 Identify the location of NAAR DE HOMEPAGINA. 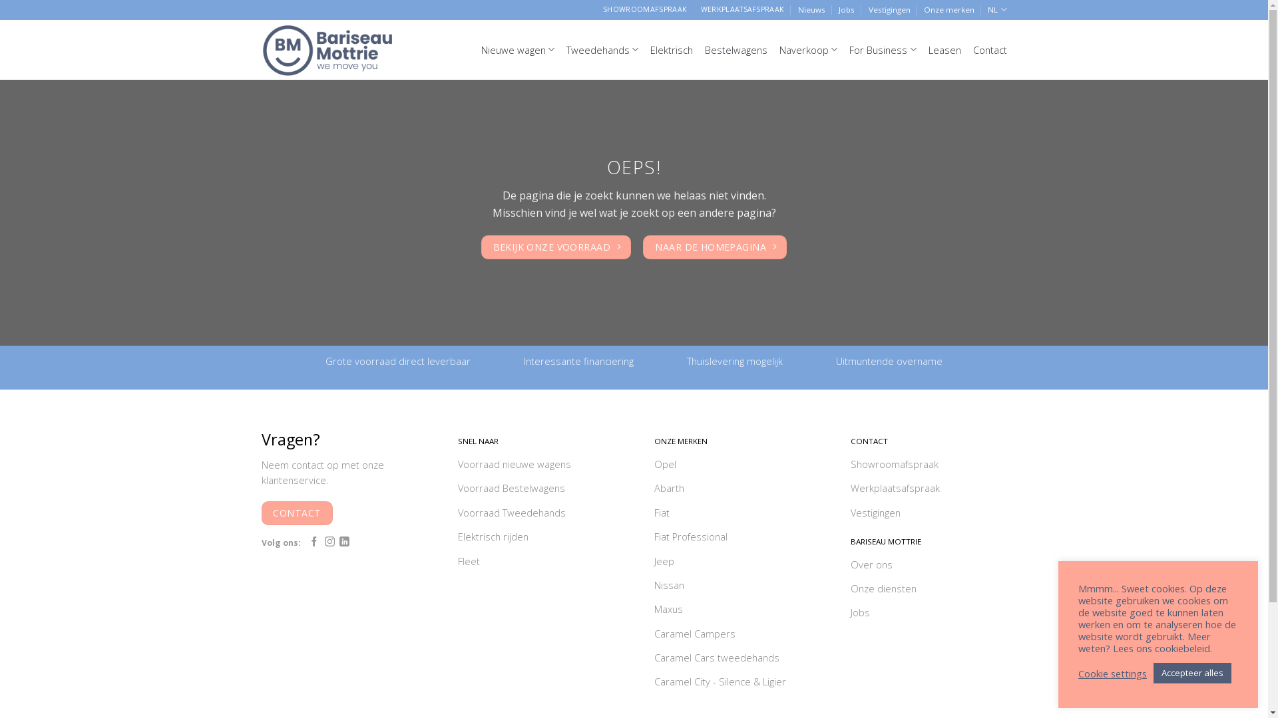
(715, 247).